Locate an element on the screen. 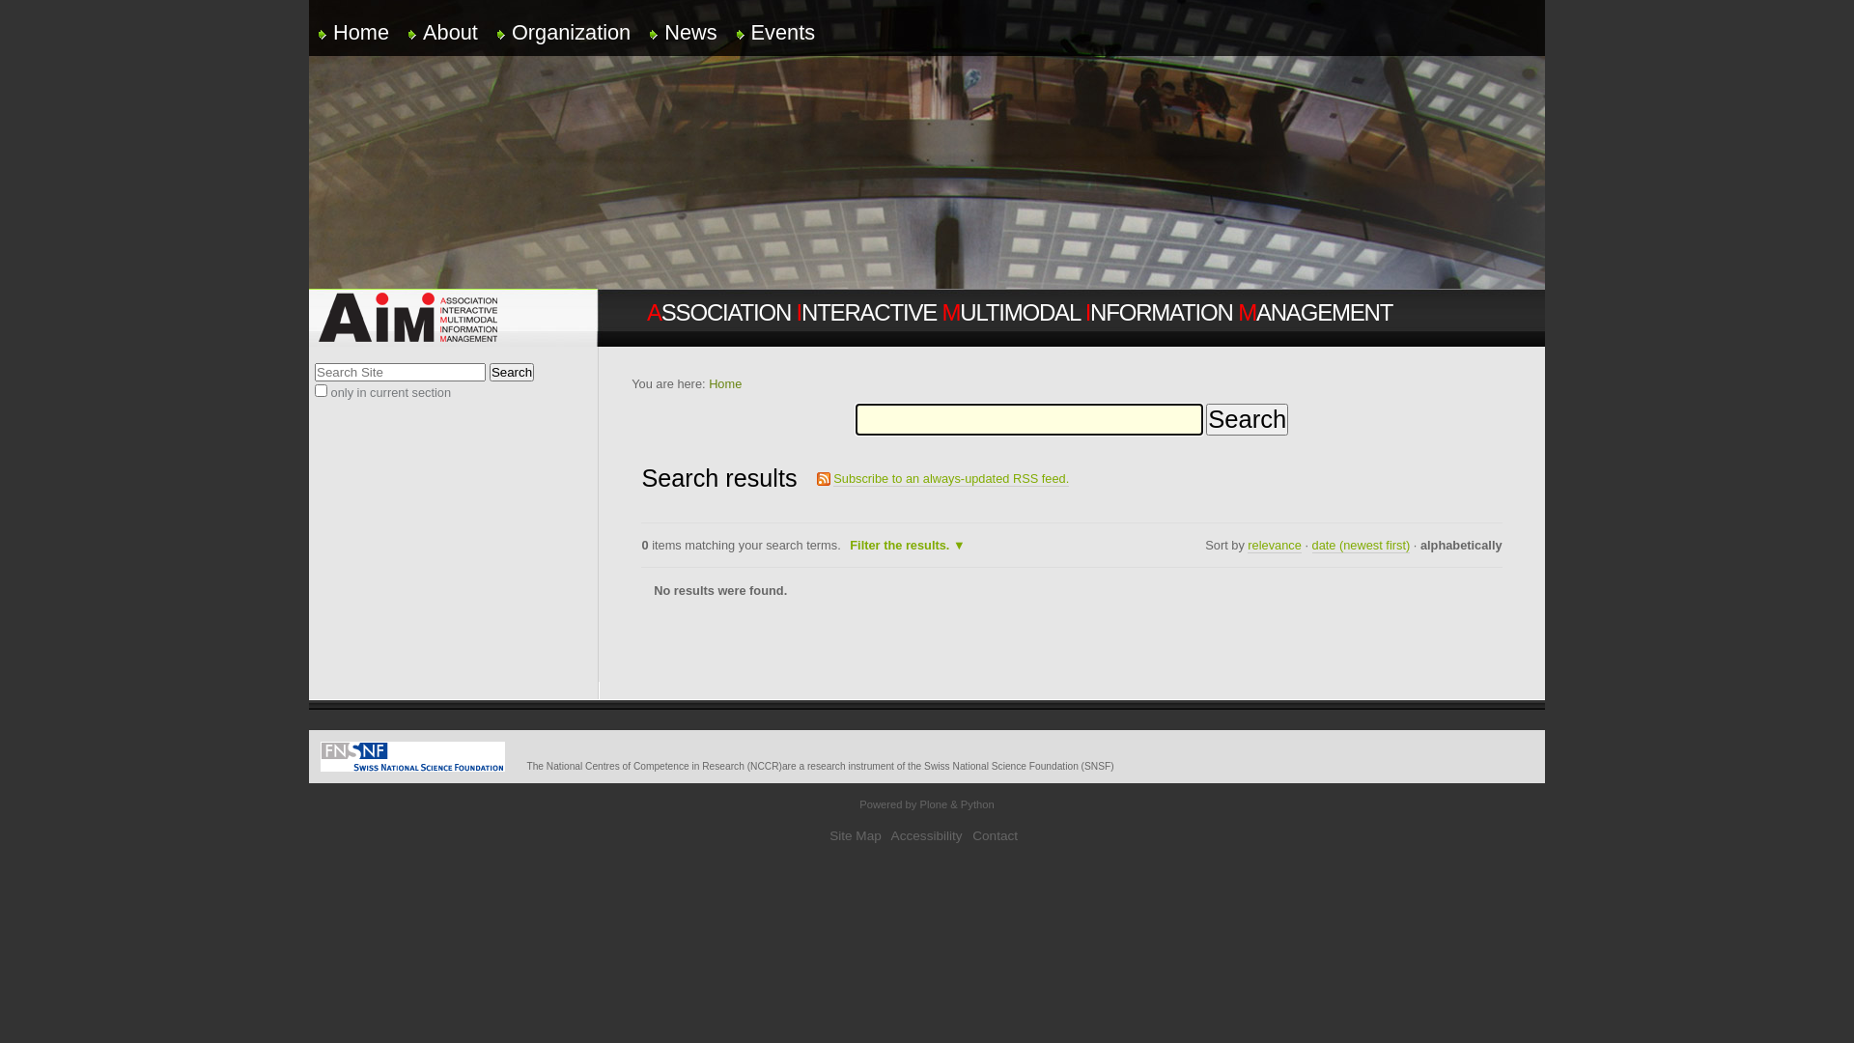  Search Site is located at coordinates (400, 373).